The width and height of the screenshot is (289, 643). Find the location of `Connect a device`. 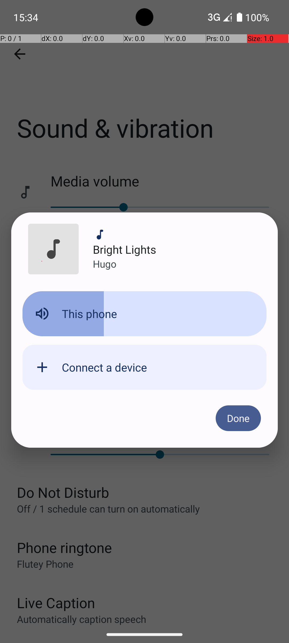

Connect a device is located at coordinates (104, 367).